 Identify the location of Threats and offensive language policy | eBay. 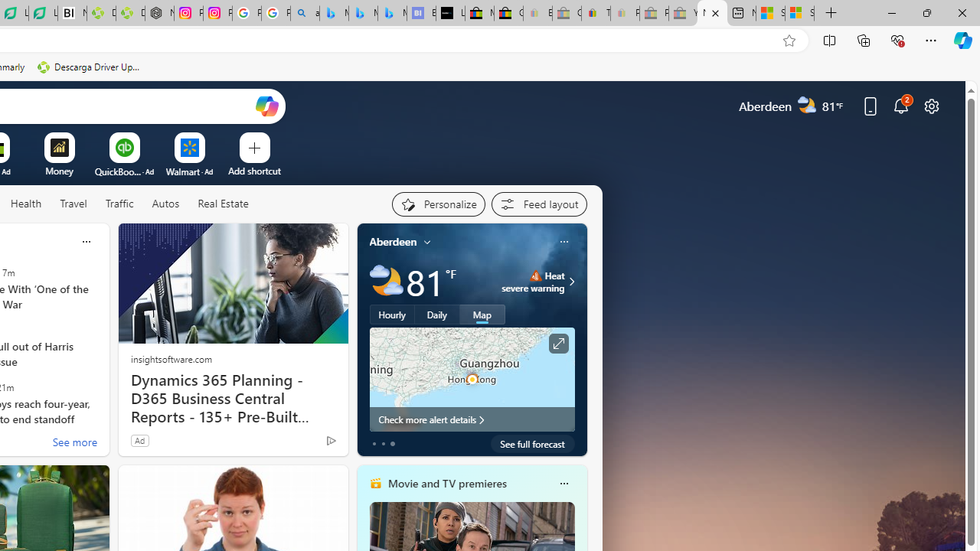
(596, 14).